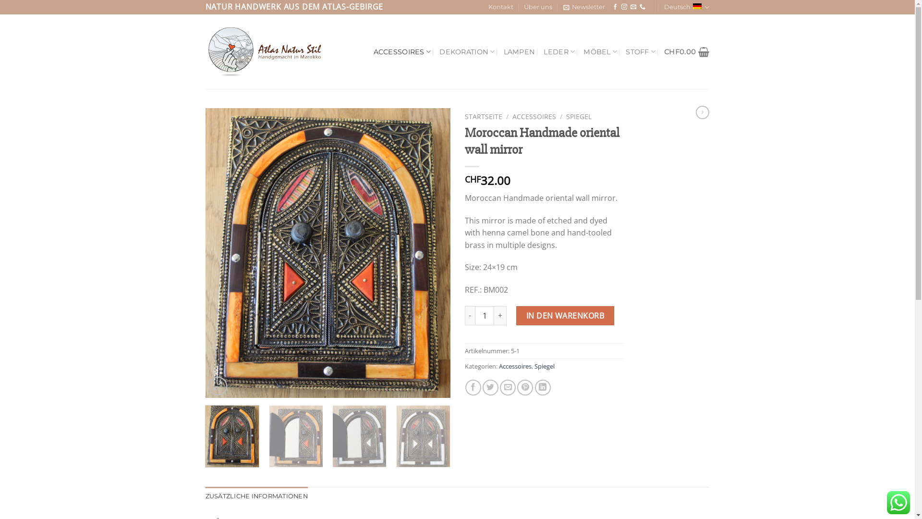 This screenshot has height=519, width=922. What do you see at coordinates (501, 7) in the screenshot?
I see `Kontakt` at bounding box center [501, 7].